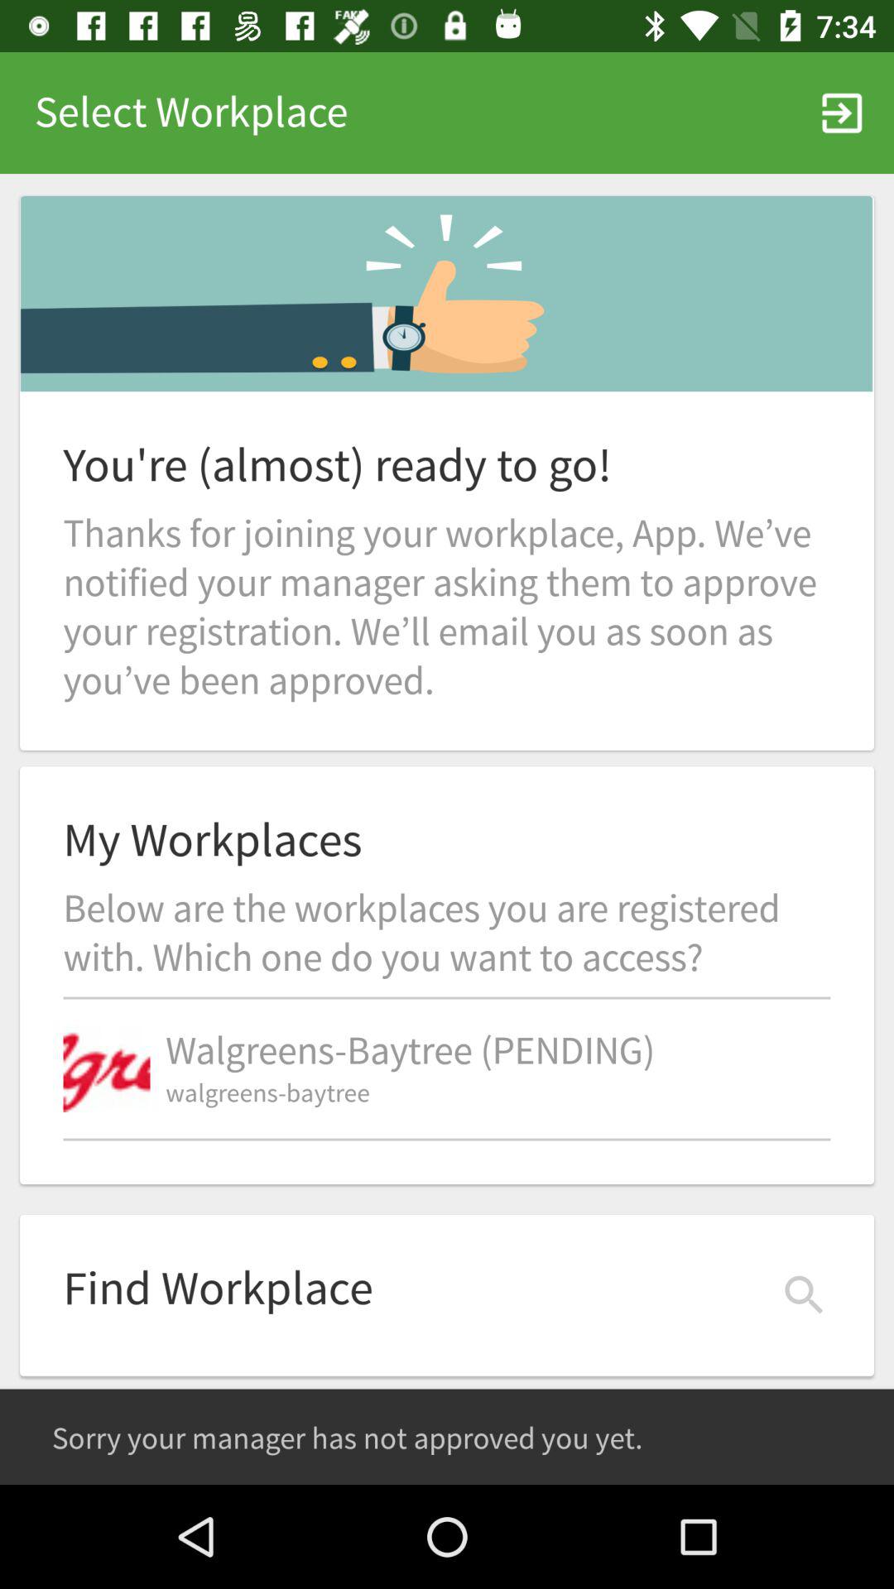 The height and width of the screenshot is (1589, 894). What do you see at coordinates (841, 113) in the screenshot?
I see `turn off item at the top right corner` at bounding box center [841, 113].